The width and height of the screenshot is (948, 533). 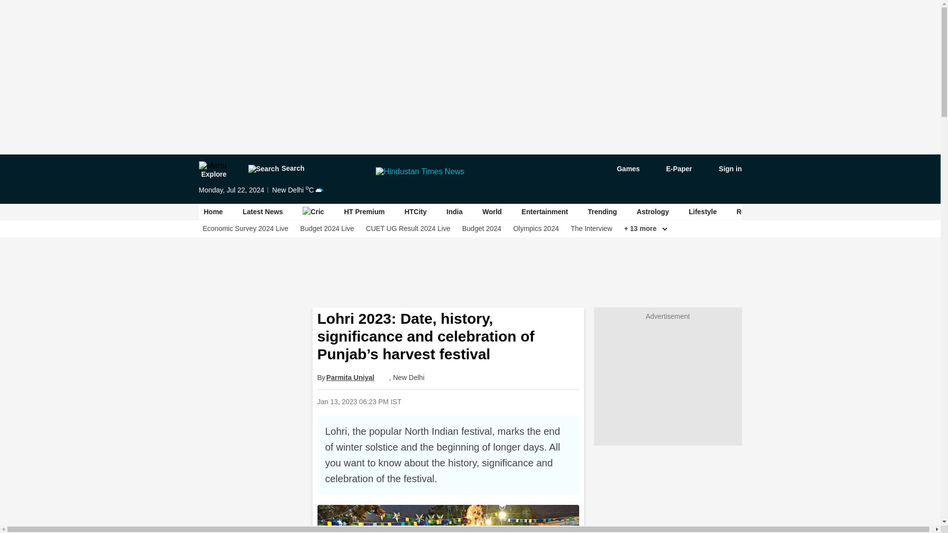 What do you see at coordinates (902, 212) in the screenshot?
I see `Shop Now` at bounding box center [902, 212].